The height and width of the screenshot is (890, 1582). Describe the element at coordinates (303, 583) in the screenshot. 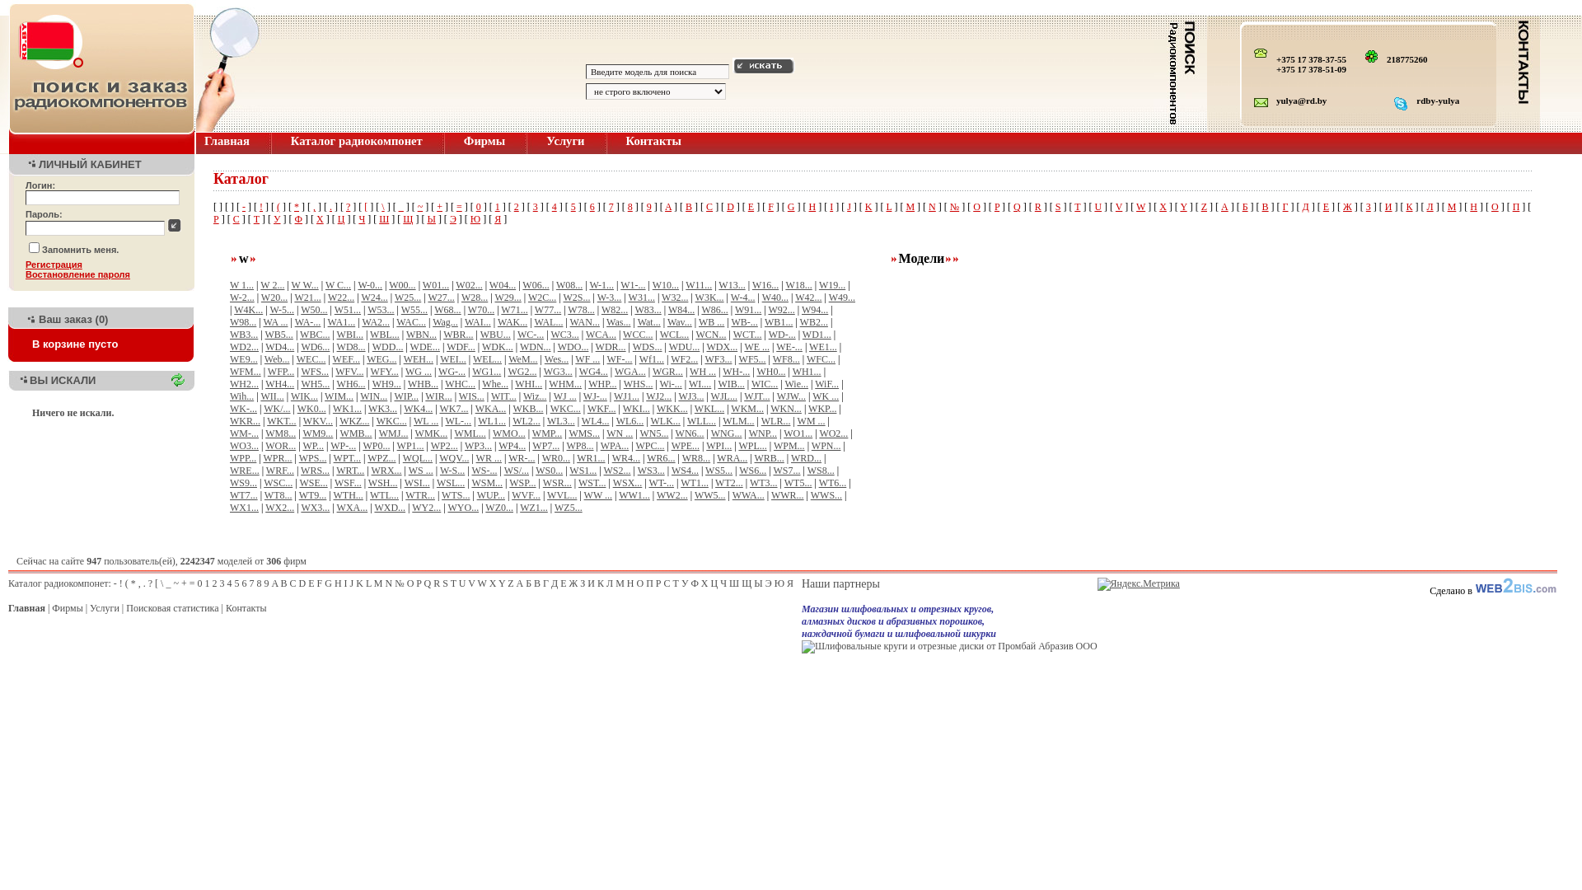

I see `D` at that location.